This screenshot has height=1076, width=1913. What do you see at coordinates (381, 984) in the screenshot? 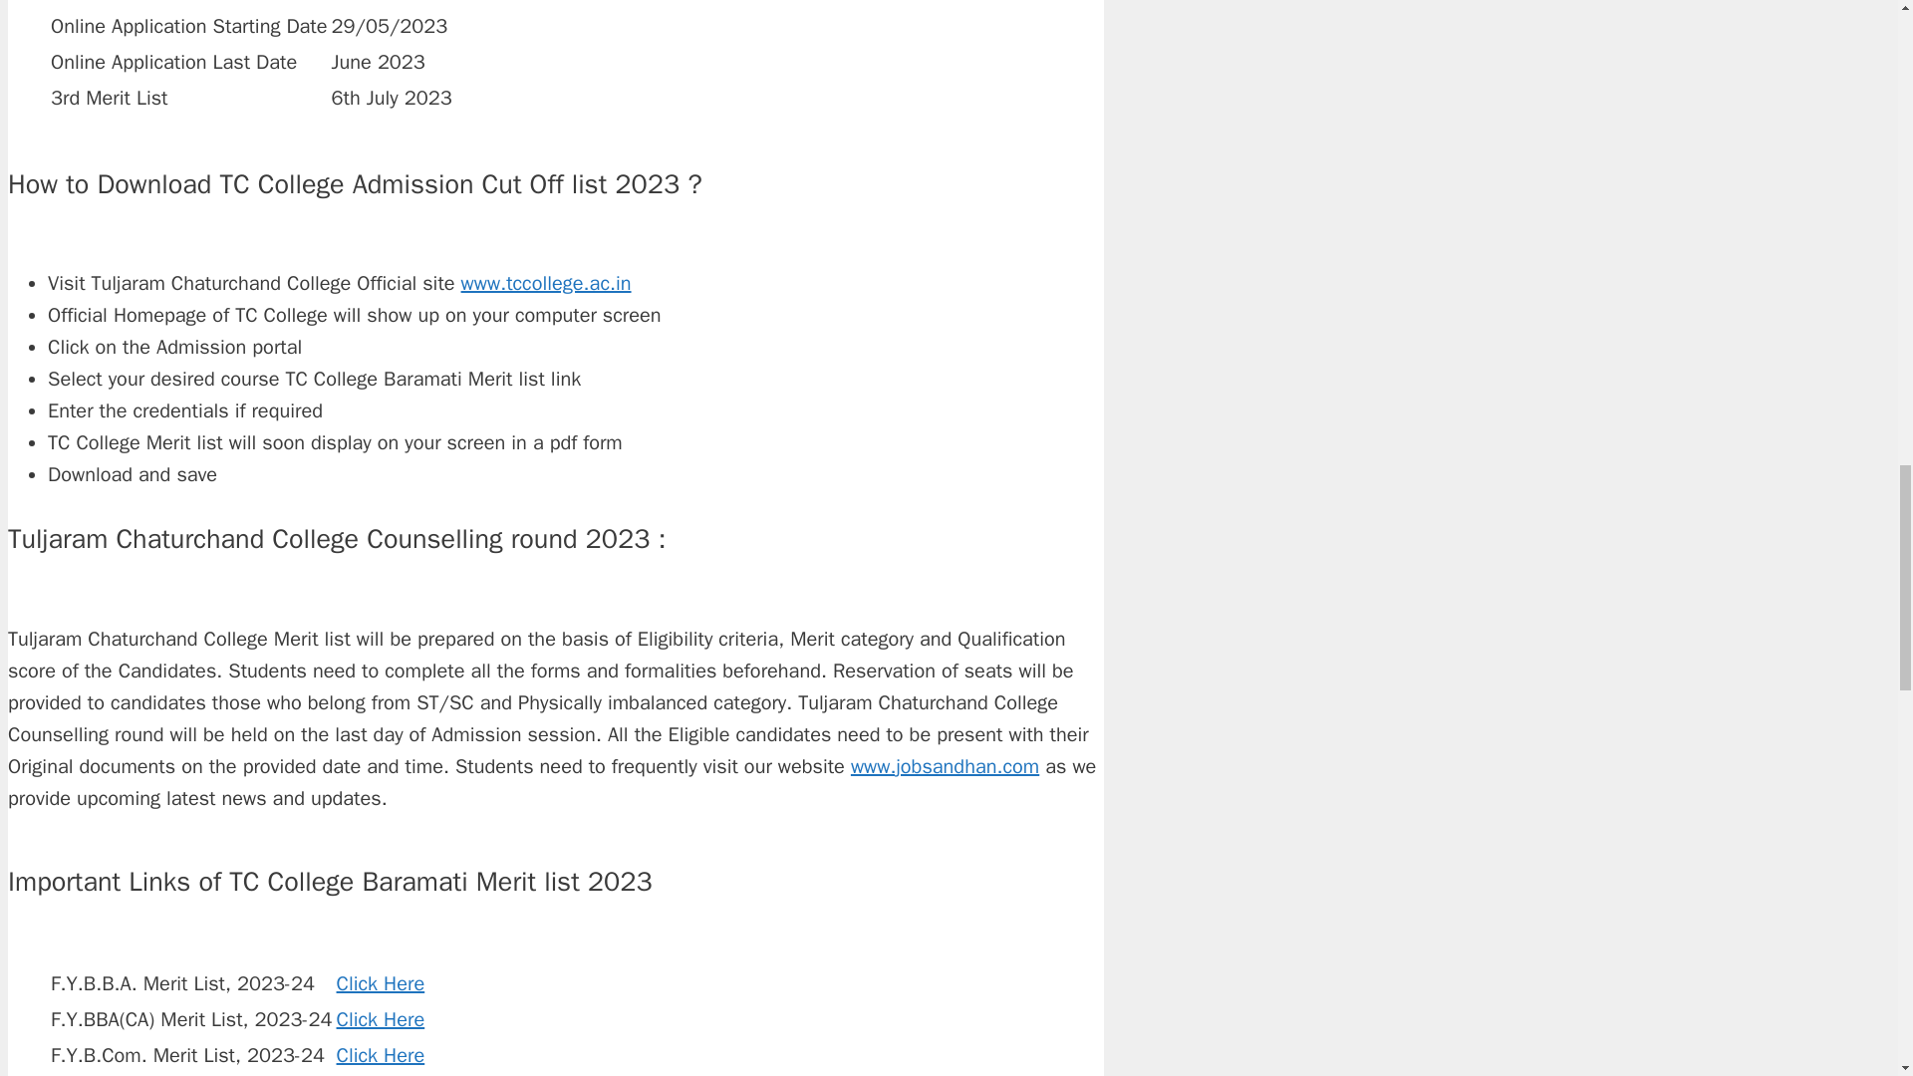
I see `Click Here` at bounding box center [381, 984].